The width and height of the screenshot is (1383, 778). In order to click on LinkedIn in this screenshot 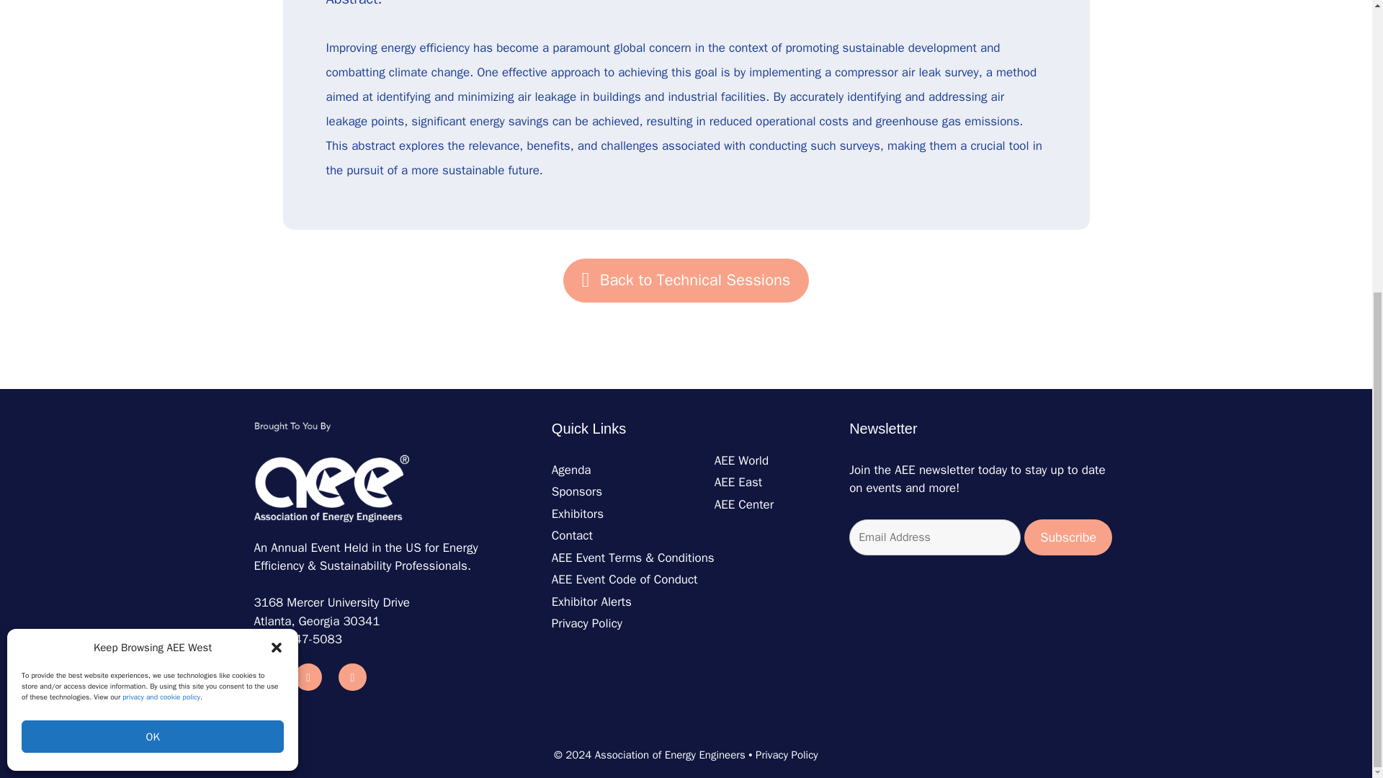, I will do `click(264, 677)`.